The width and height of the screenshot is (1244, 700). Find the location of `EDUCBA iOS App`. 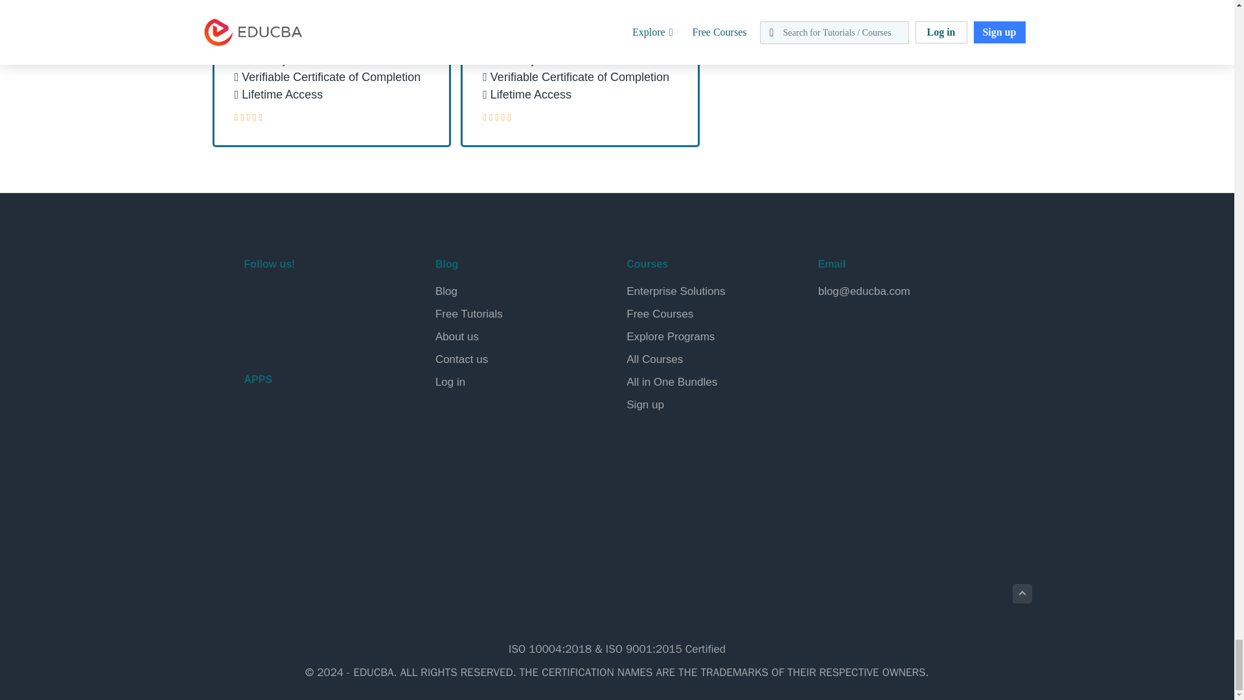

EDUCBA iOS App is located at coordinates (308, 481).